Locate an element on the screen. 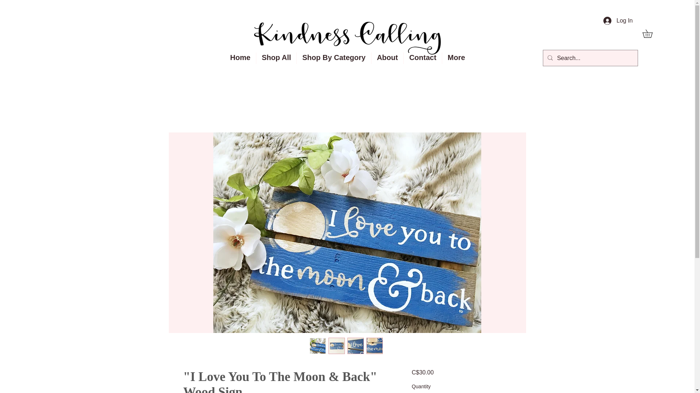  Shop All is located at coordinates (276, 58).